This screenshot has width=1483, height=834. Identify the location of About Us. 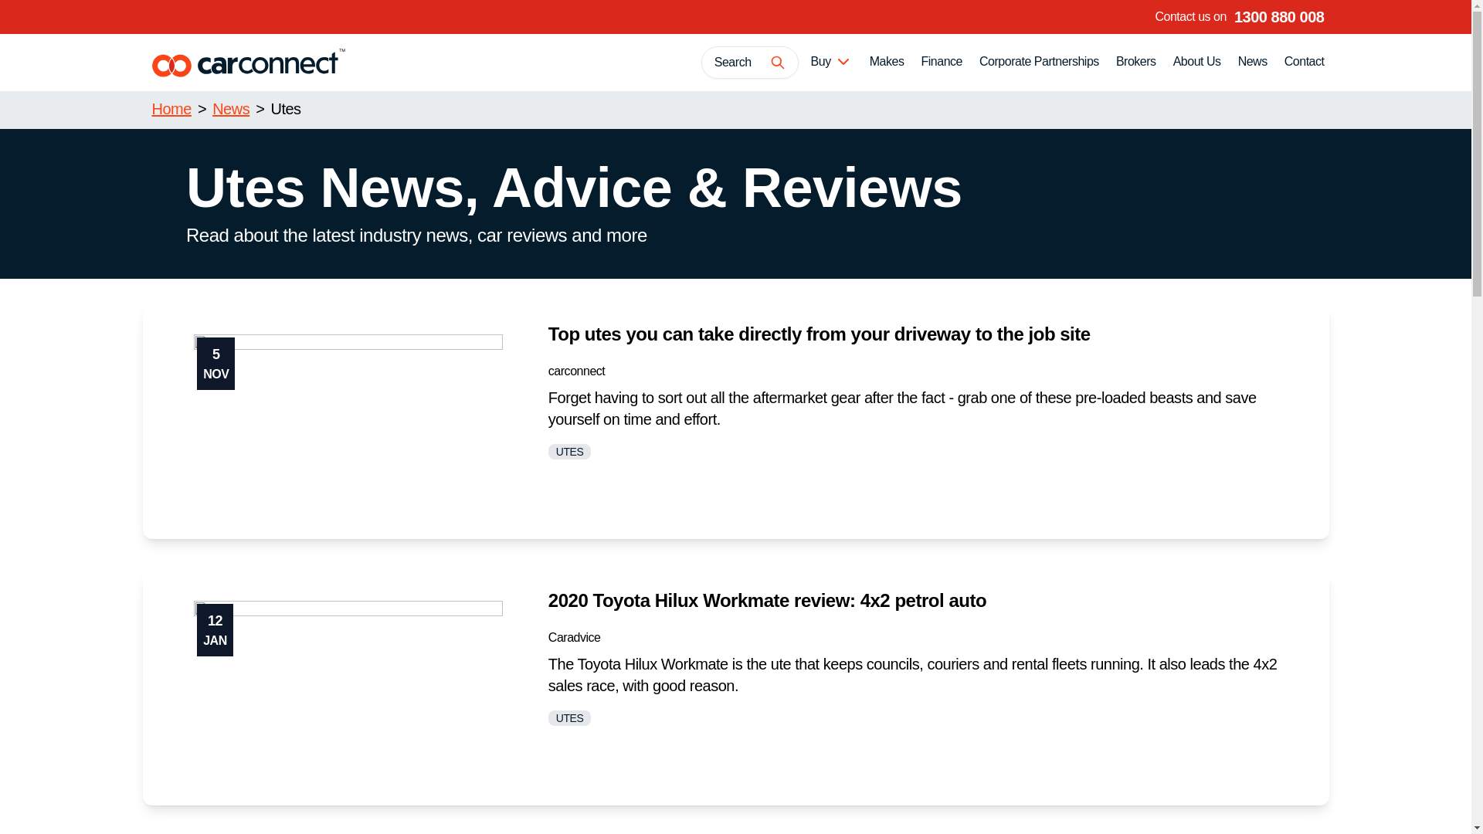
(1197, 62).